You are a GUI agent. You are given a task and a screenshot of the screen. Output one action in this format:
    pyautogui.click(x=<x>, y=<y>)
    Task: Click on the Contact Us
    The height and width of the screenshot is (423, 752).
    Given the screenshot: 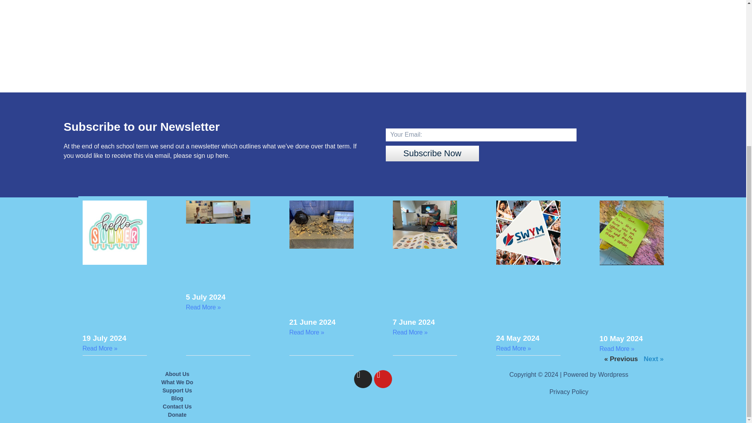 What is the action you would take?
    pyautogui.click(x=177, y=407)
    